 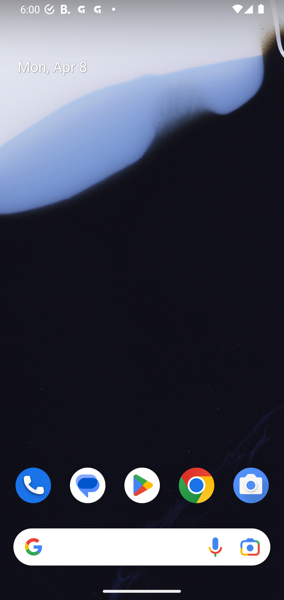 What do you see at coordinates (88, 485) in the screenshot?
I see `Messages` at bounding box center [88, 485].